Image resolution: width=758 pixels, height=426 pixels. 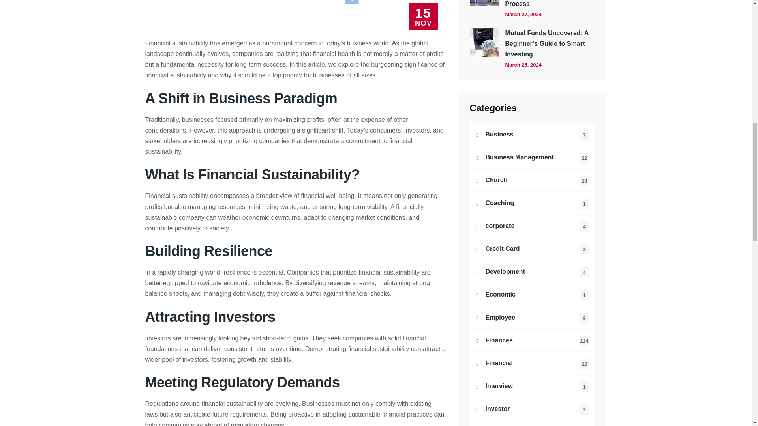 What do you see at coordinates (550, 4) in the screenshot?
I see `First Home Buyers: Steps to Ensure a Smooth Mortgage Process` at bounding box center [550, 4].